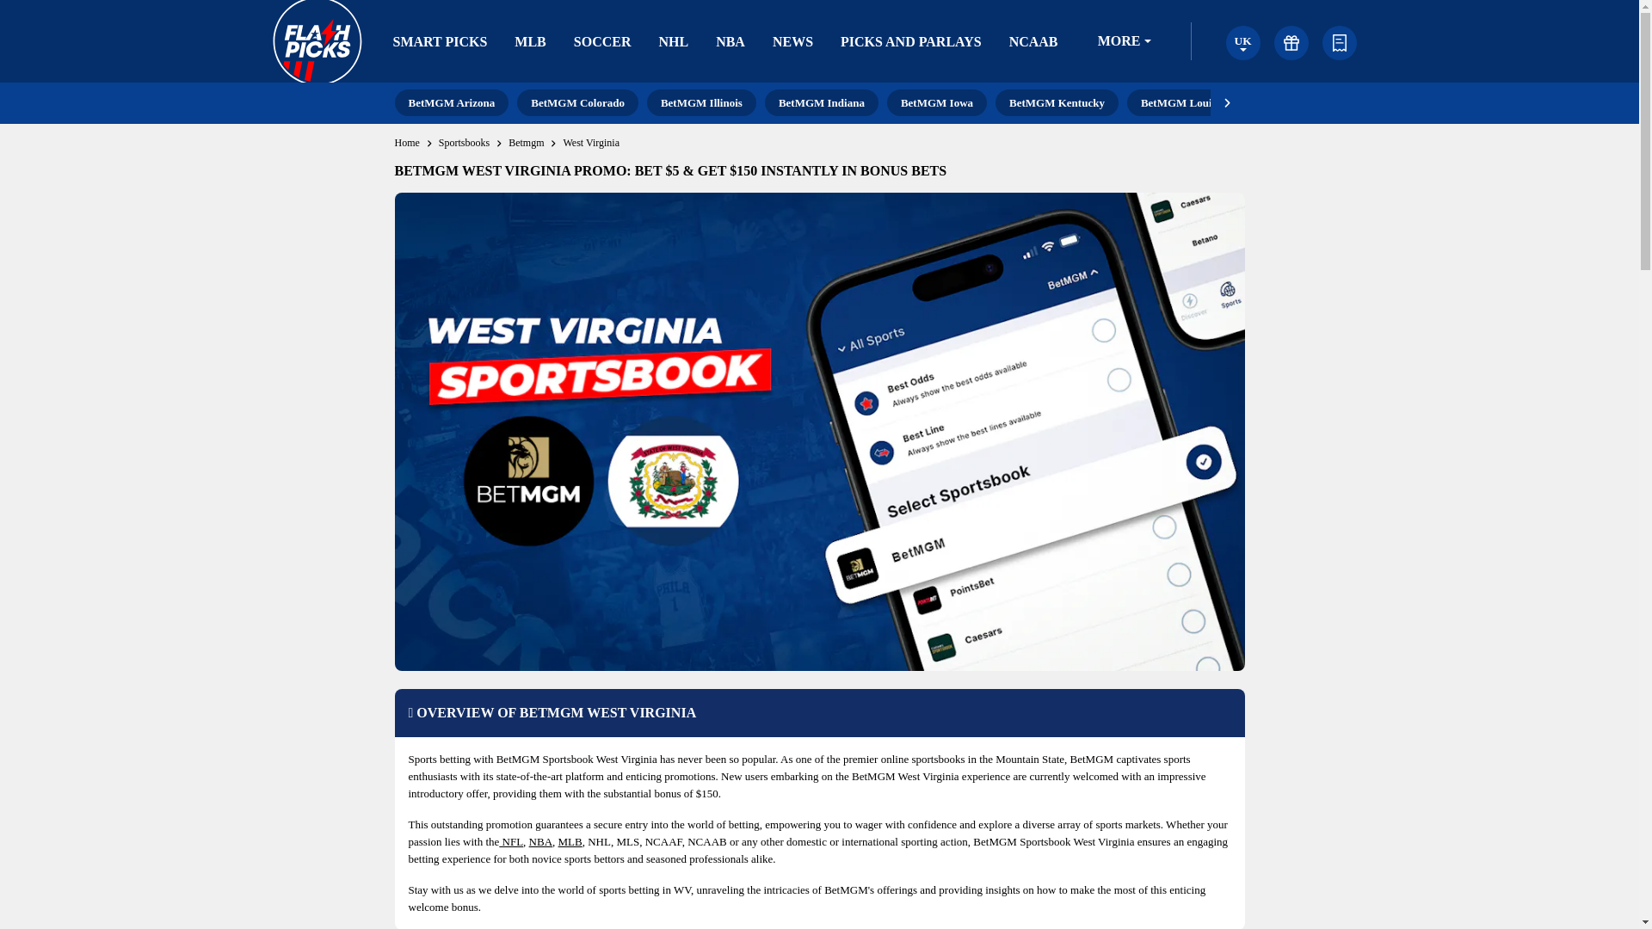 Image resolution: width=1652 pixels, height=929 pixels. I want to click on MORE, so click(1124, 41).